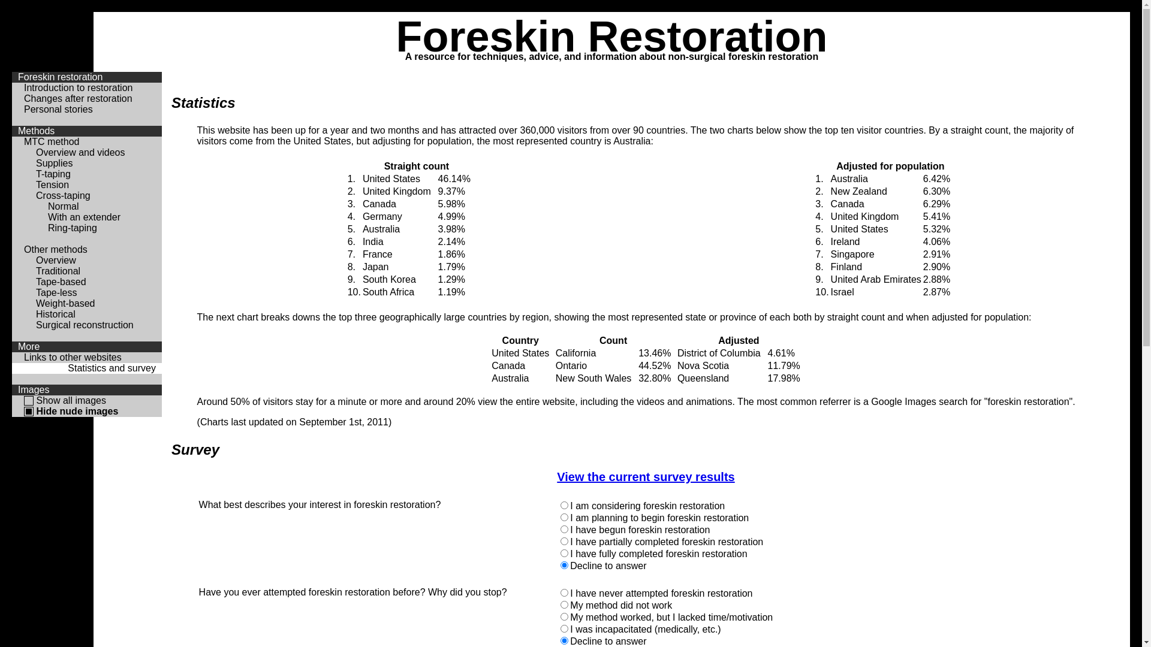 The width and height of the screenshot is (1151, 647). What do you see at coordinates (78, 87) in the screenshot?
I see `Introduction to restoration` at bounding box center [78, 87].